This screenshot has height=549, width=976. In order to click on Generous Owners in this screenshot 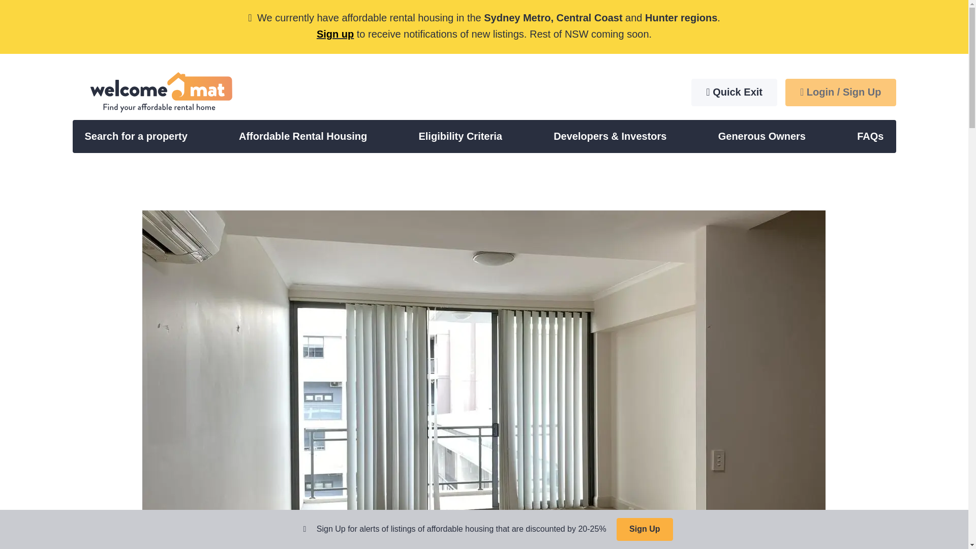, I will do `click(762, 136)`.